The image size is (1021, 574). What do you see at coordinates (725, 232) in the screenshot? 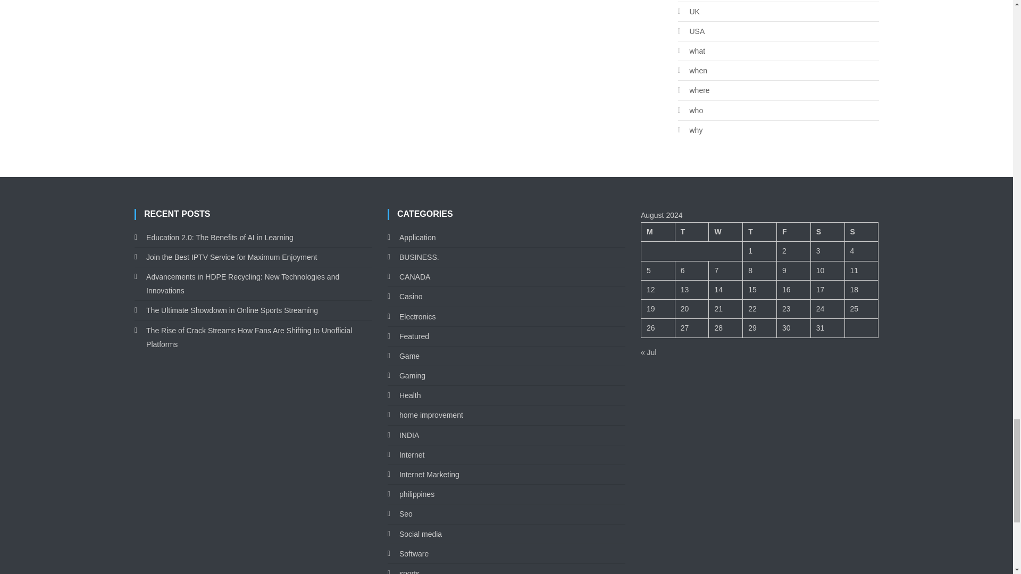
I see `Wednesday` at bounding box center [725, 232].